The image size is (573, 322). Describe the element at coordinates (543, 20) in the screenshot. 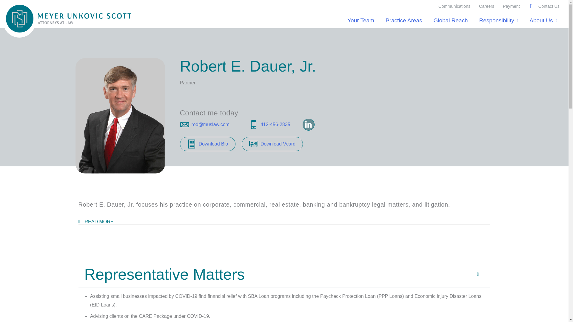

I see `About Us` at that location.